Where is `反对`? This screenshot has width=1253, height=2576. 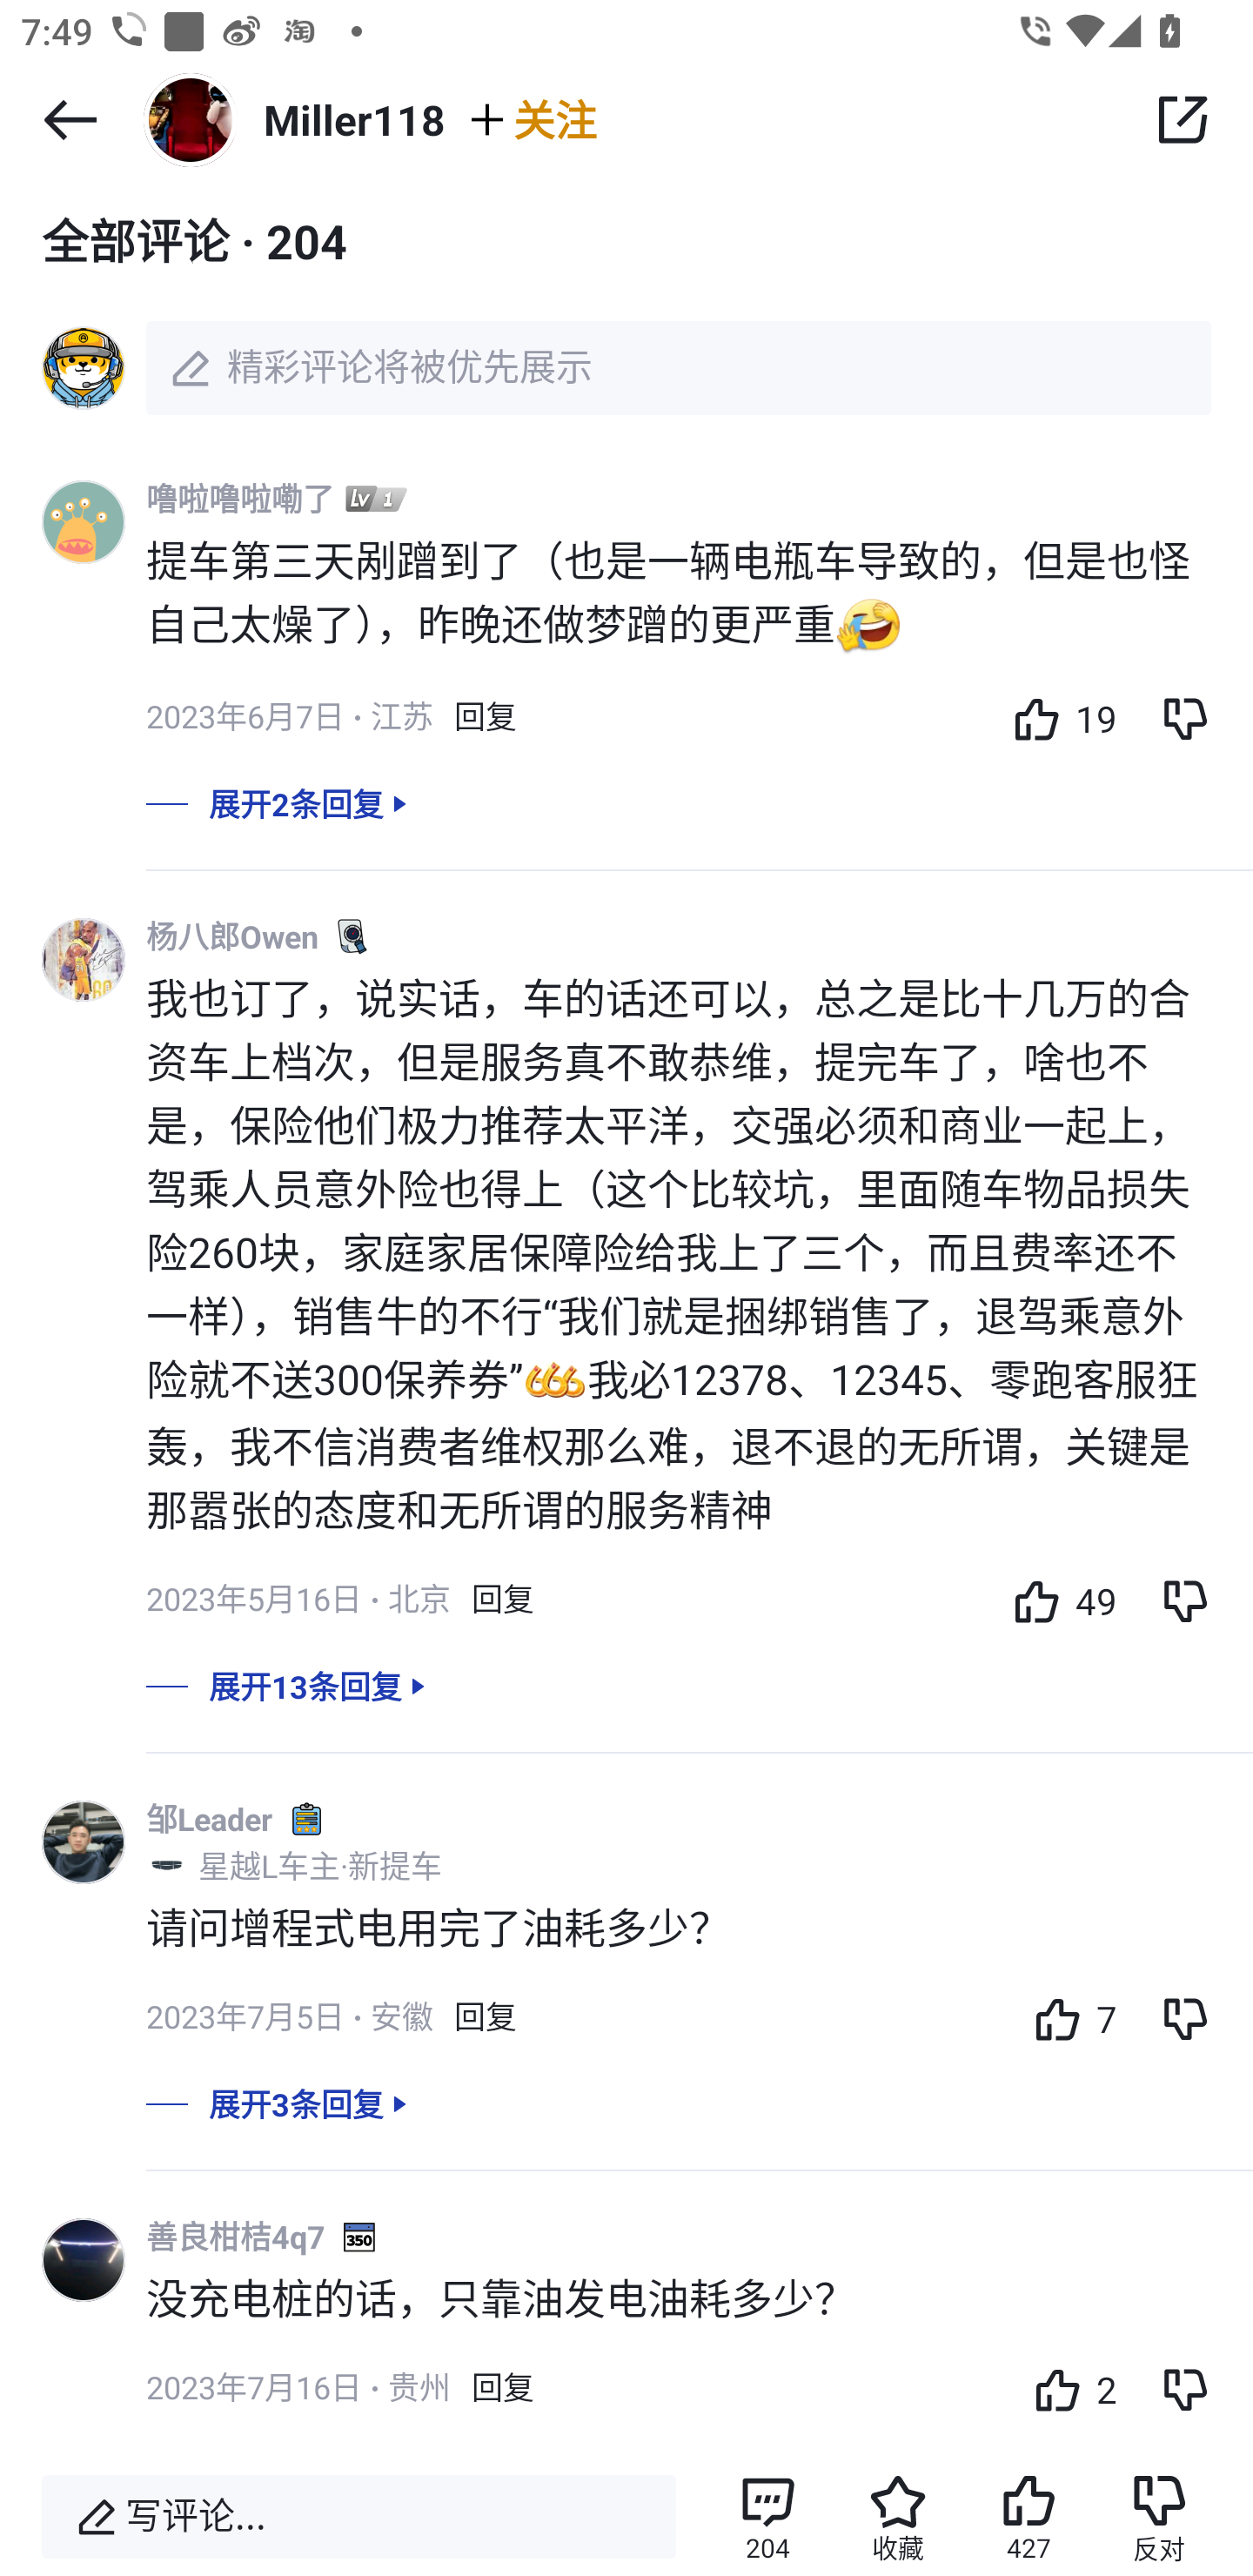
反对 is located at coordinates (1159, 2517).